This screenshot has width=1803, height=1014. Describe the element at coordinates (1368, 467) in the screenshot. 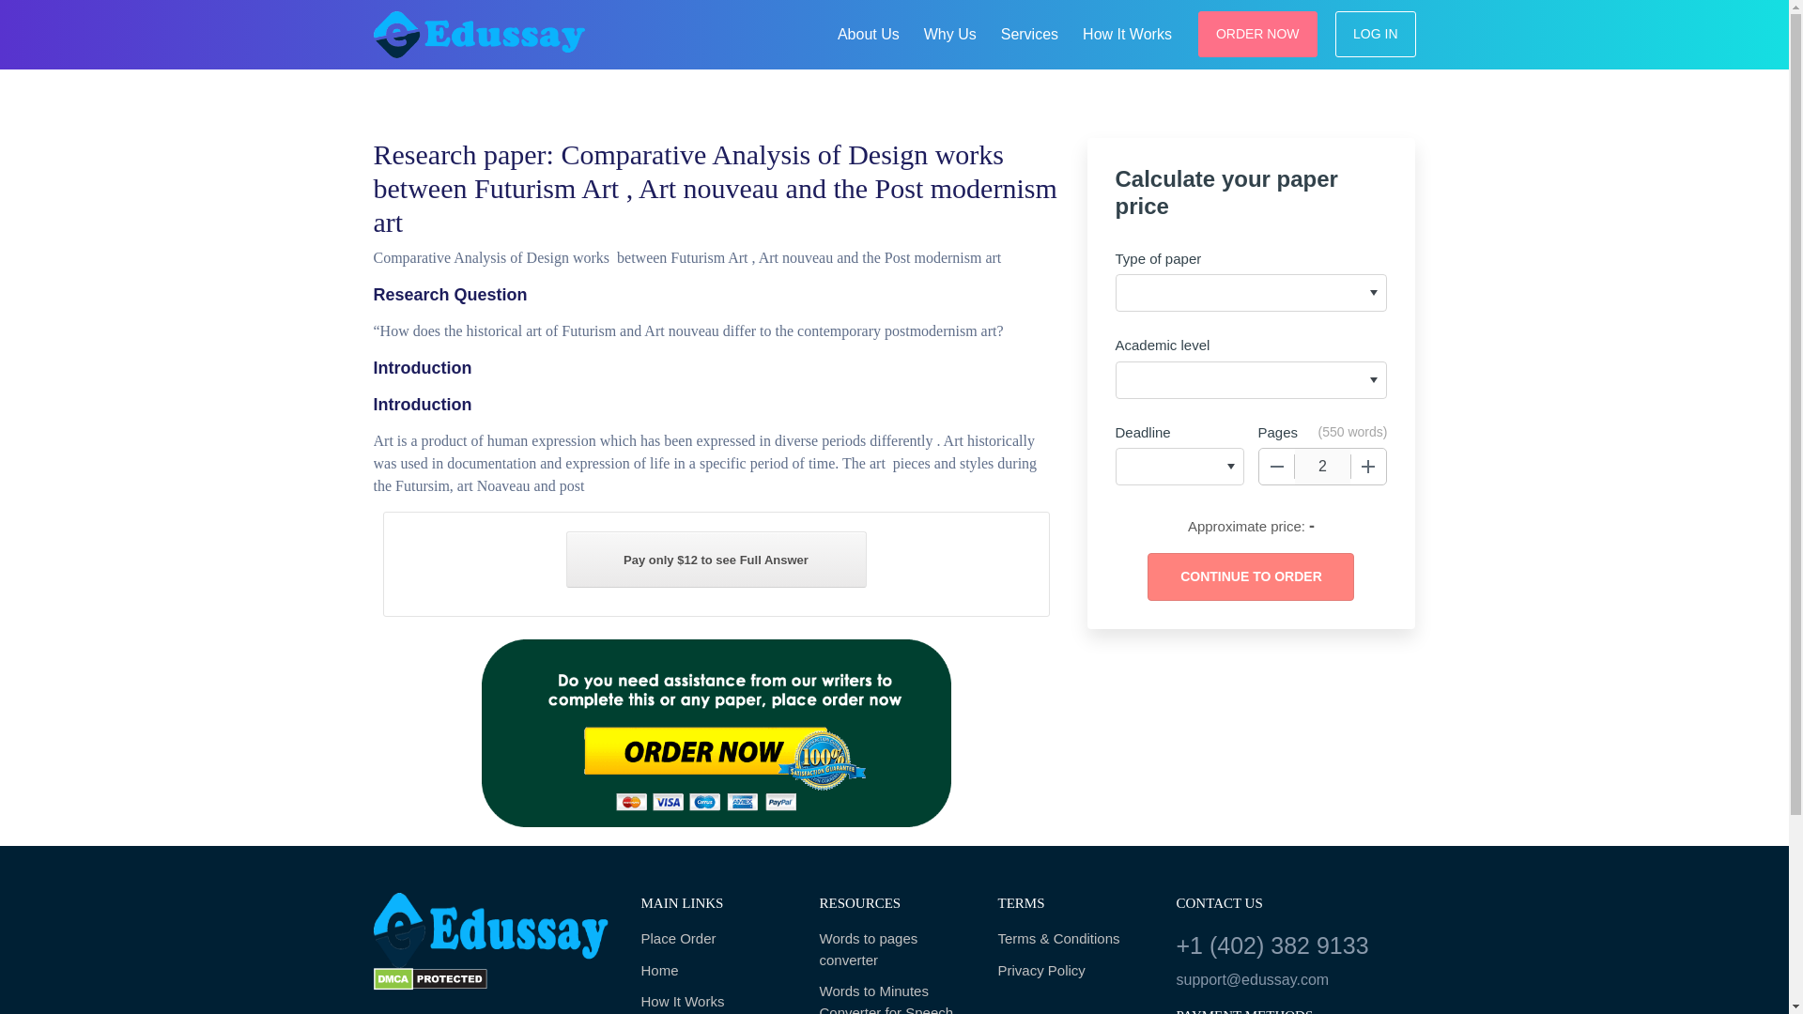

I see `Increase` at that location.